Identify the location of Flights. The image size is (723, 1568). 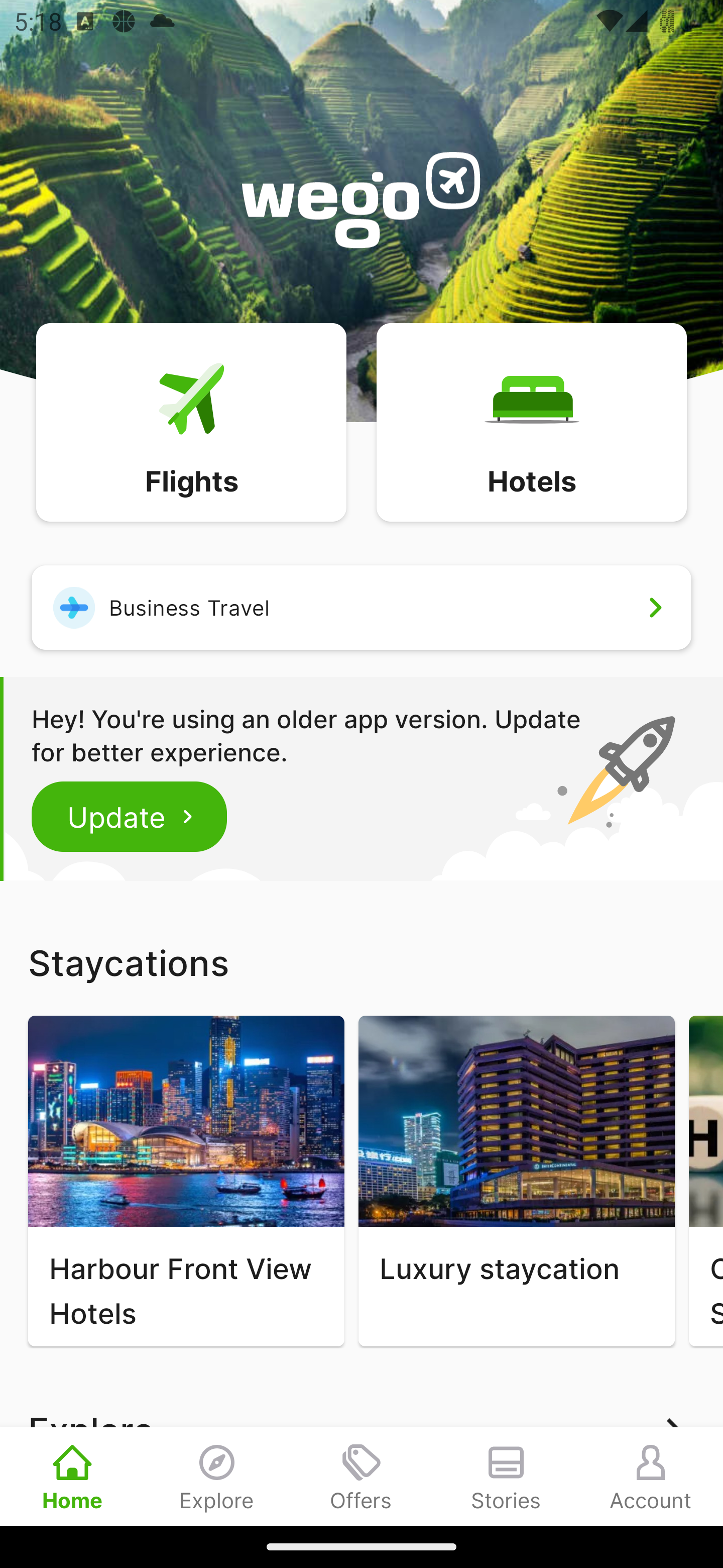
(191, 421).